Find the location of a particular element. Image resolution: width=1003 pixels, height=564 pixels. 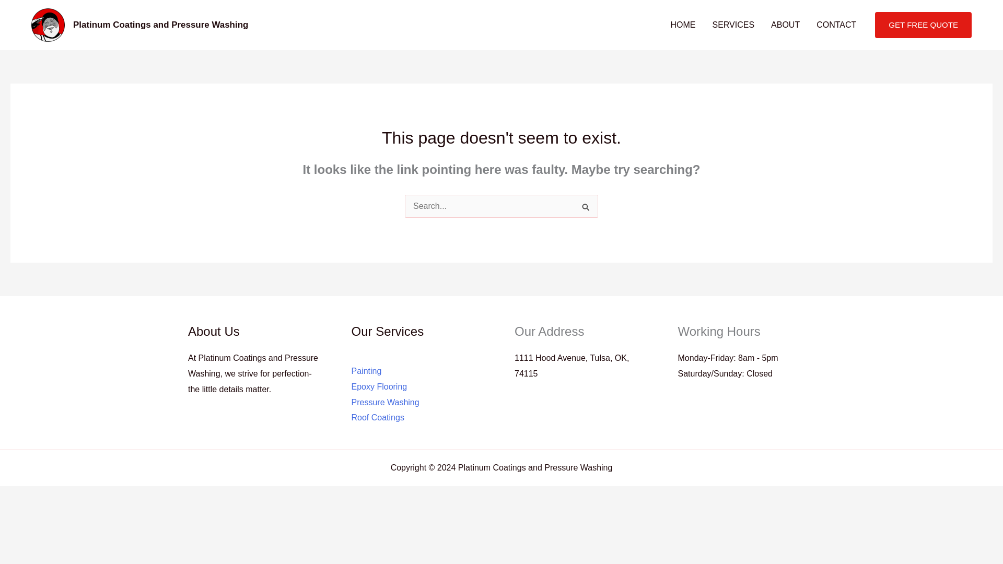

Epoxy Flooring is located at coordinates (379, 386).